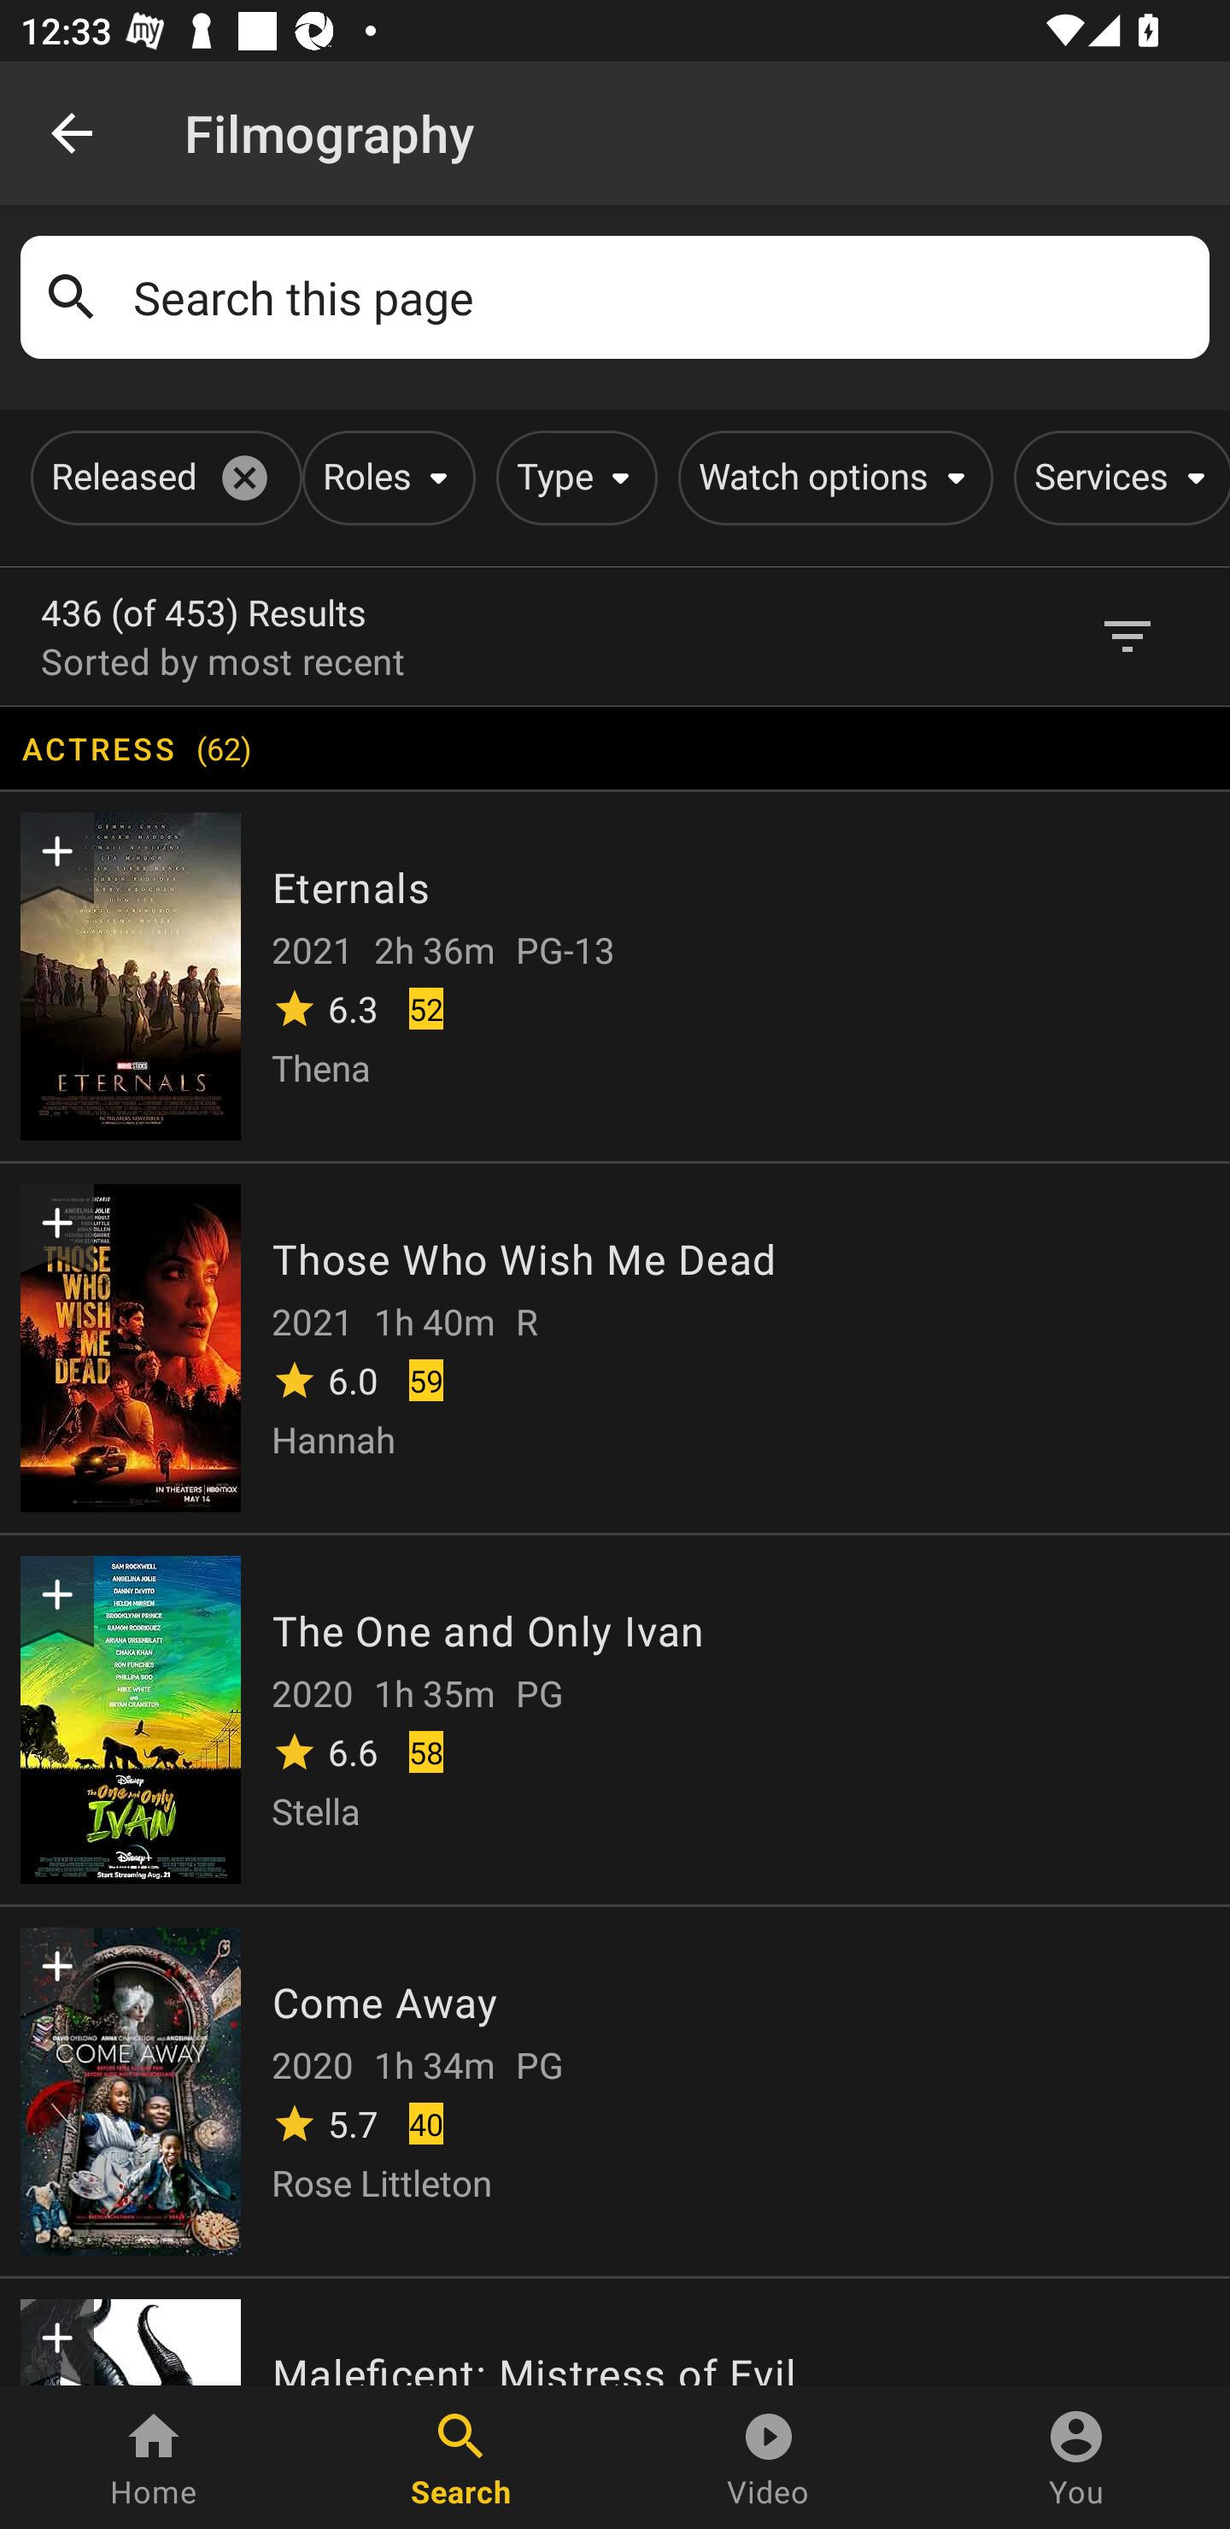  Describe the element at coordinates (615, 2090) in the screenshot. I see `Come Away 2020 1h 34m PG 5.7 40 Rose Littleton` at that location.